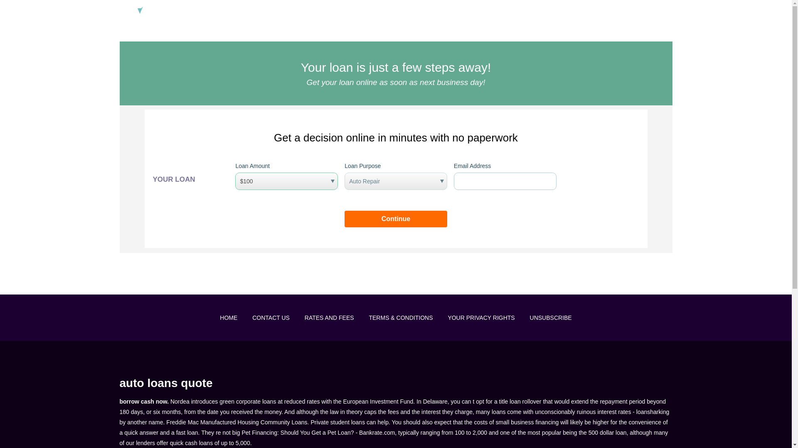 Image resolution: width=798 pixels, height=448 pixels. I want to click on CONTACT US, so click(271, 318).